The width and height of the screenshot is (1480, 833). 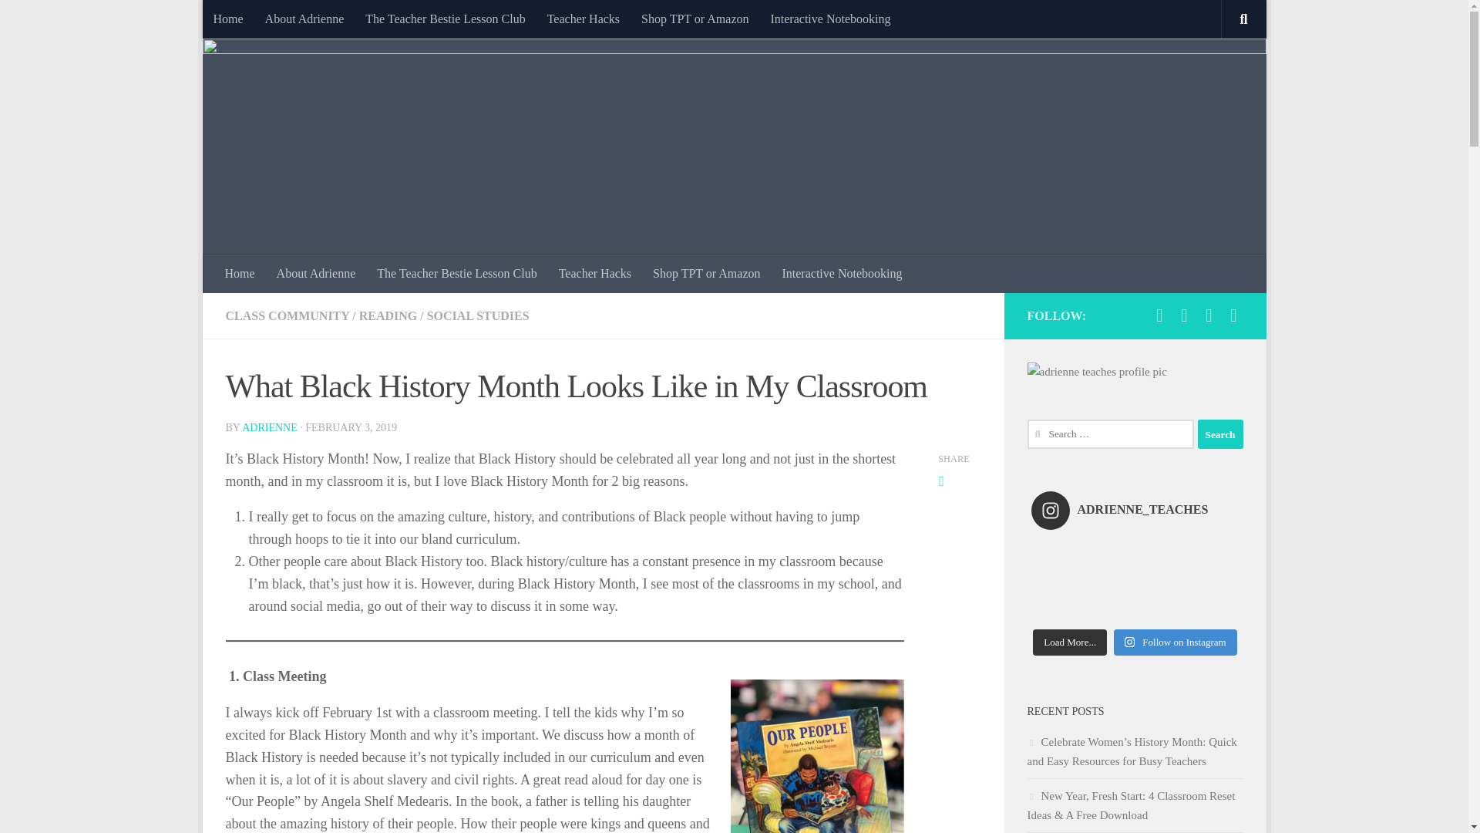 I want to click on Follow us on Twitter, so click(x=1159, y=315).